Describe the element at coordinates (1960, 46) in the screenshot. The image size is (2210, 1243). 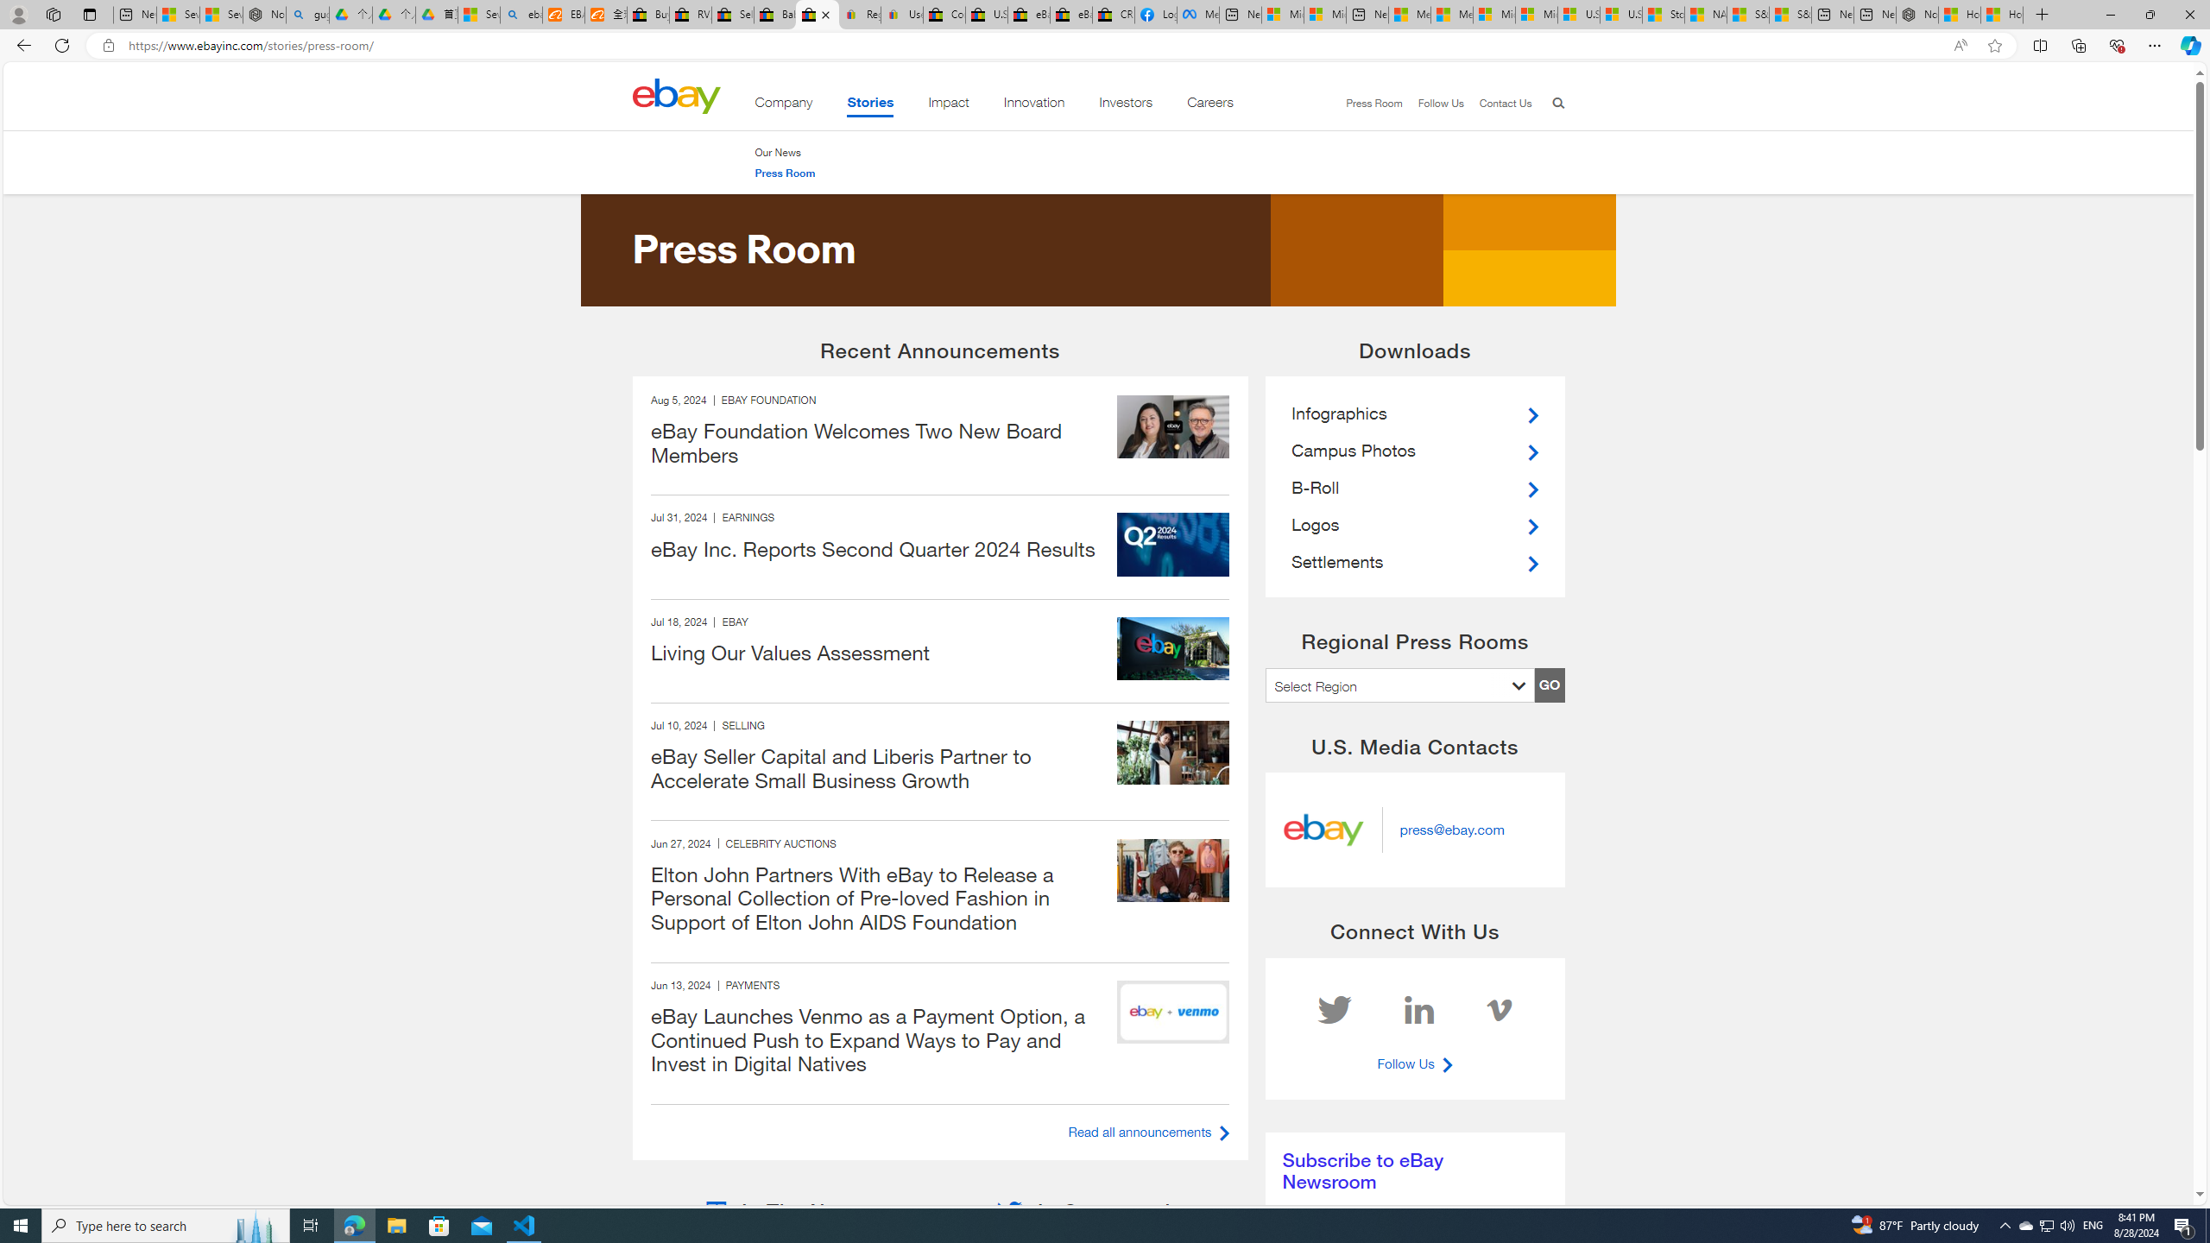
I see `Read aloud this page (Ctrl+Shift+U)` at that location.